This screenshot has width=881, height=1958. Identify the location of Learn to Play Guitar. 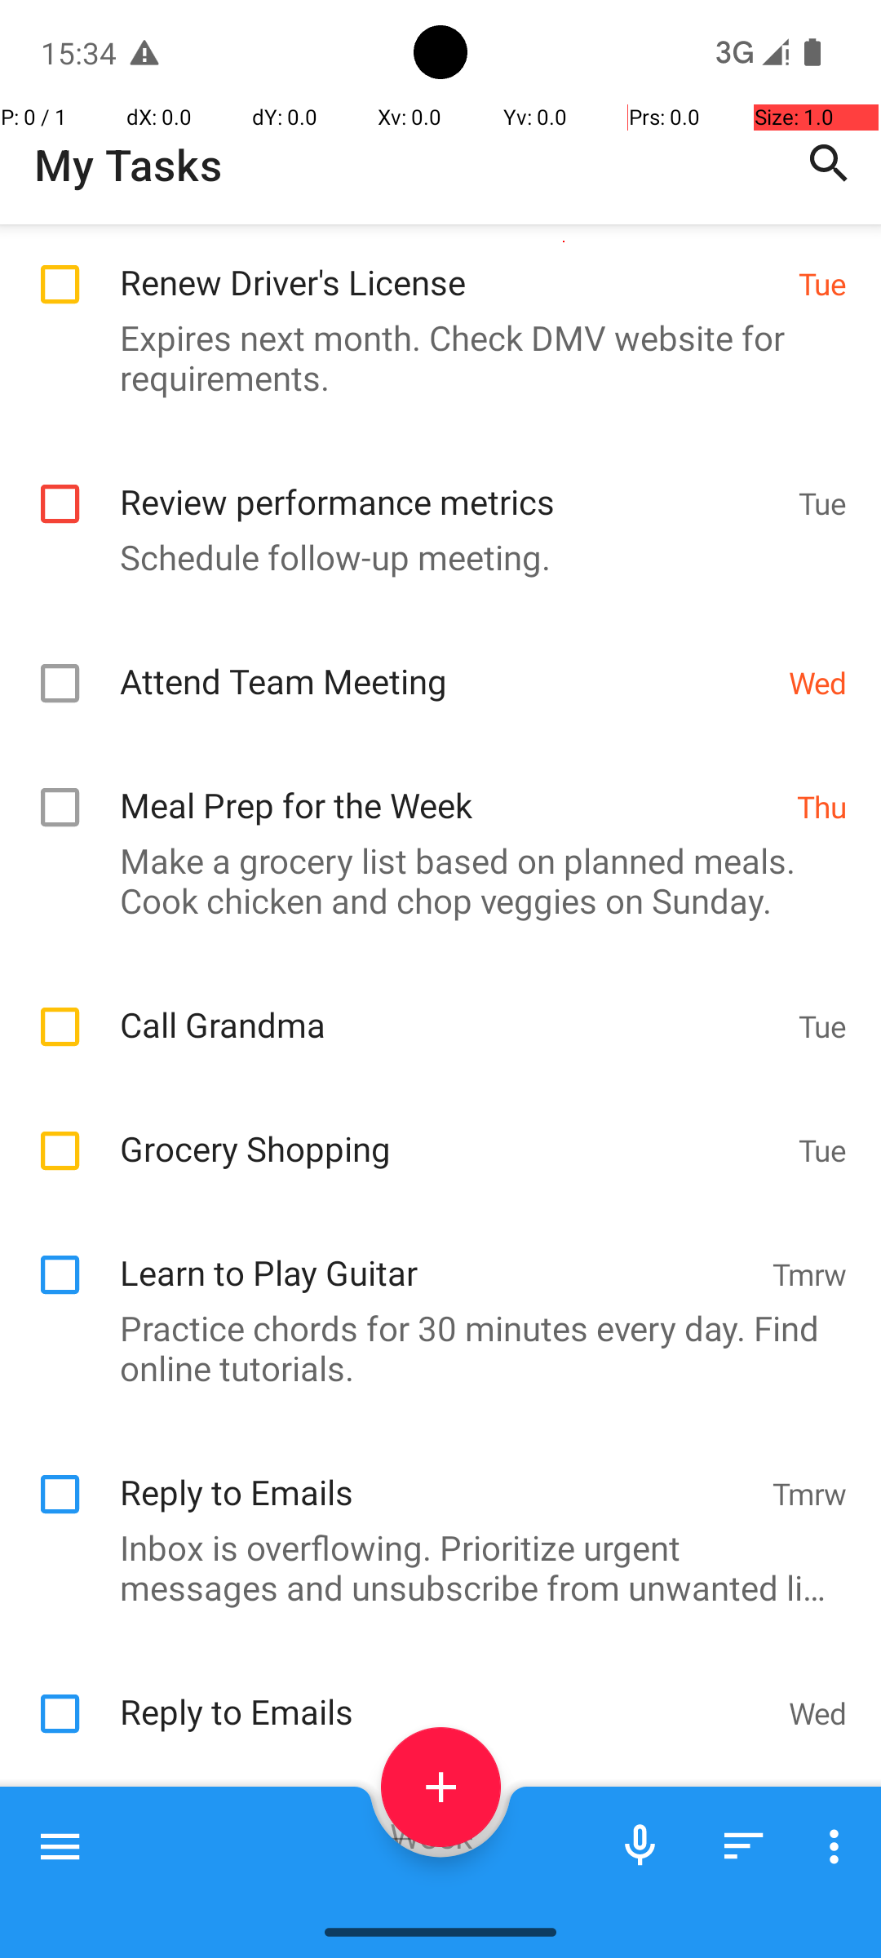
(437, 1255).